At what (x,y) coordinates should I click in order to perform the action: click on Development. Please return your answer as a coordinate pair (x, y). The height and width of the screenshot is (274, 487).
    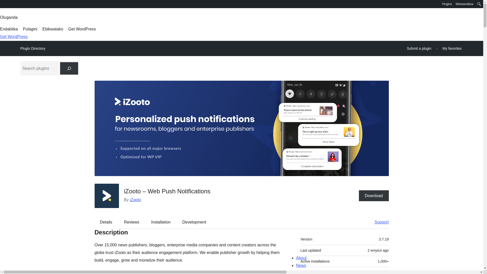
    Looking at the image, I should click on (194, 222).